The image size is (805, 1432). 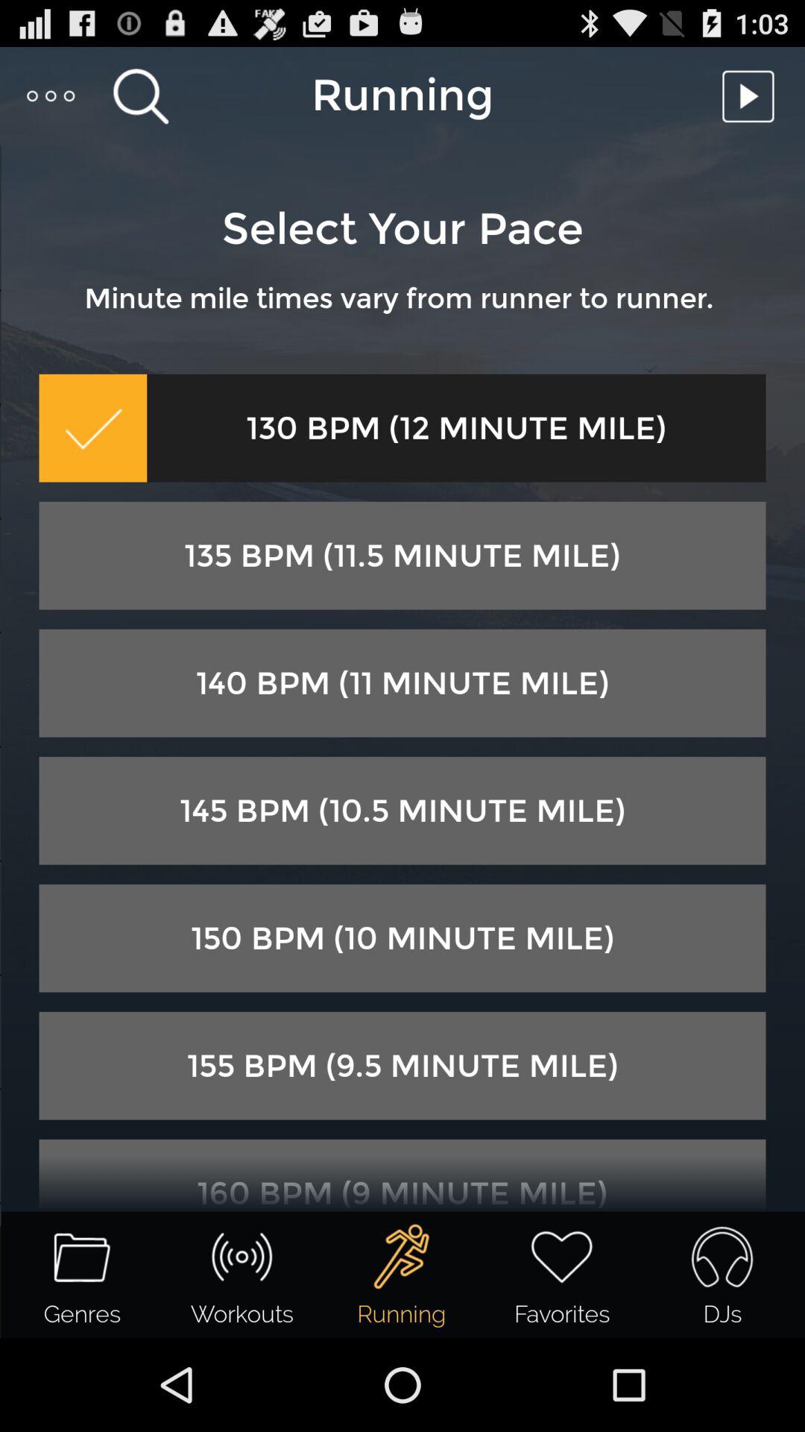 I want to click on turn on the item above the select your pace icon, so click(x=140, y=95).